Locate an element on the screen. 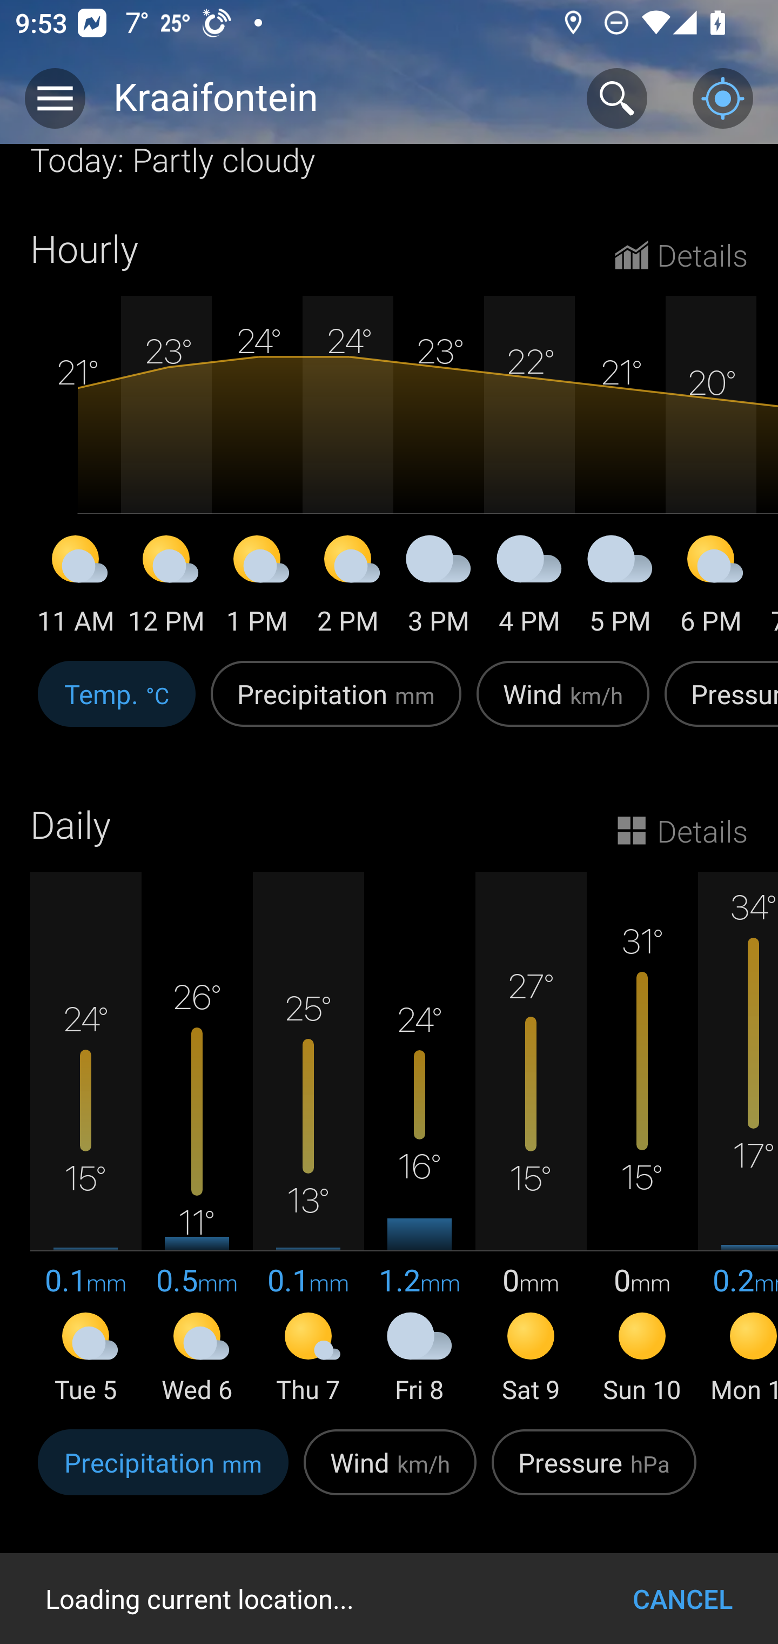 Image resolution: width=778 pixels, height=1644 pixels. Wind km/h is located at coordinates (563, 705).